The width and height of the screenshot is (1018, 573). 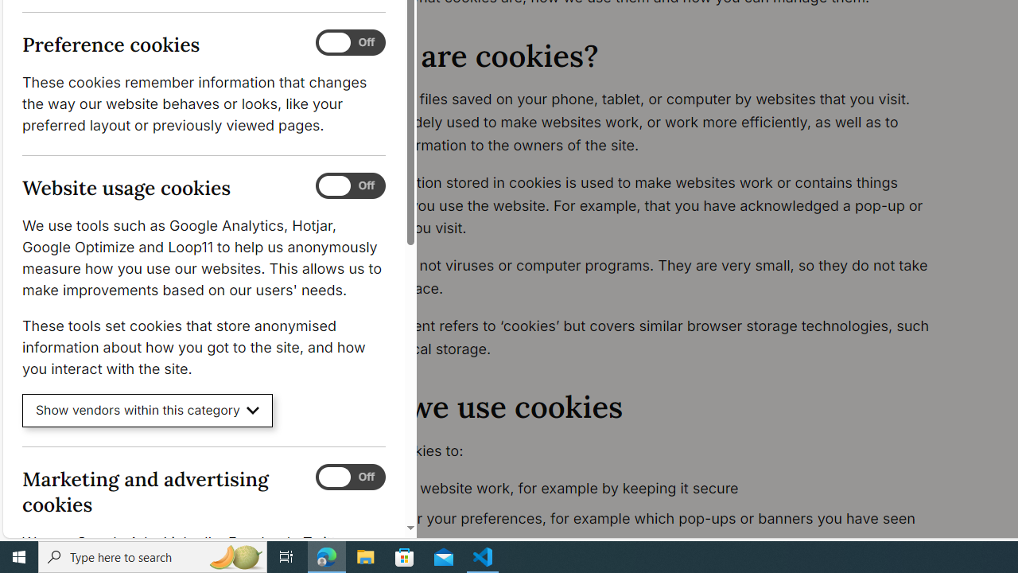 I want to click on make our website work, for example by keeping it secure, so click(x=651, y=489).